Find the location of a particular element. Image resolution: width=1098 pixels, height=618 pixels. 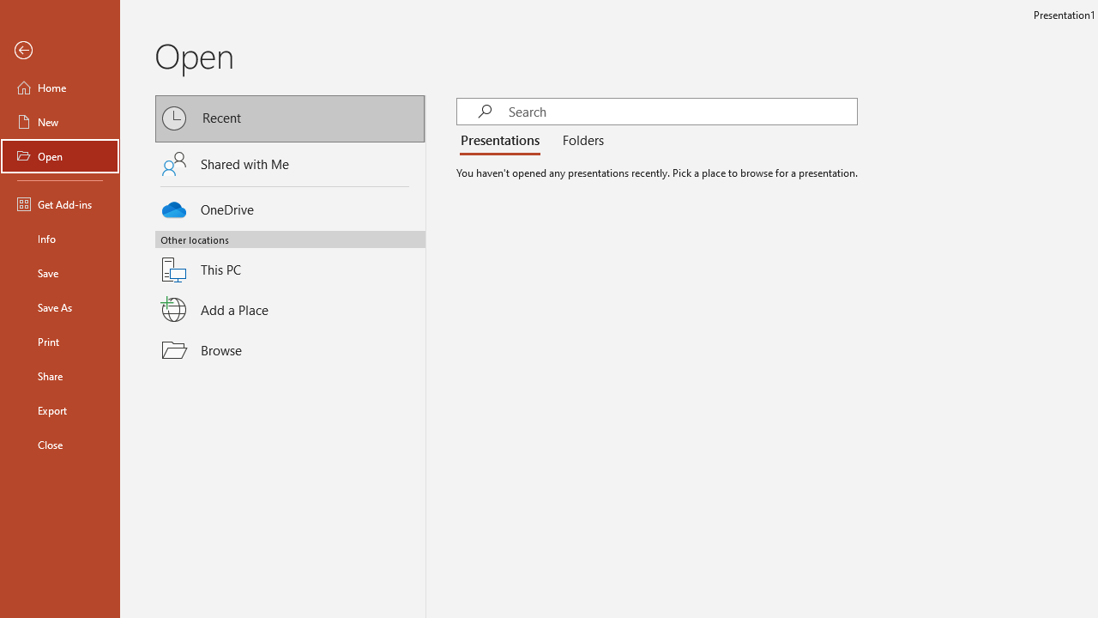

New is located at coordinates (60, 122).